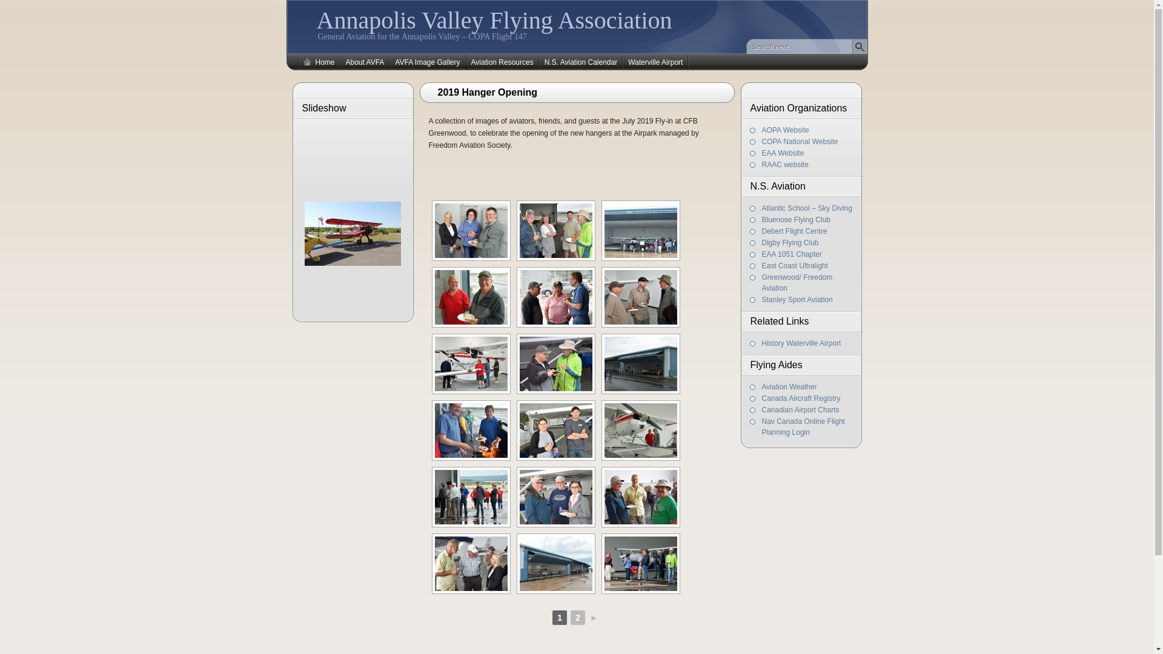  What do you see at coordinates (503, 62) in the screenshot?
I see `Aviation Resources` at bounding box center [503, 62].